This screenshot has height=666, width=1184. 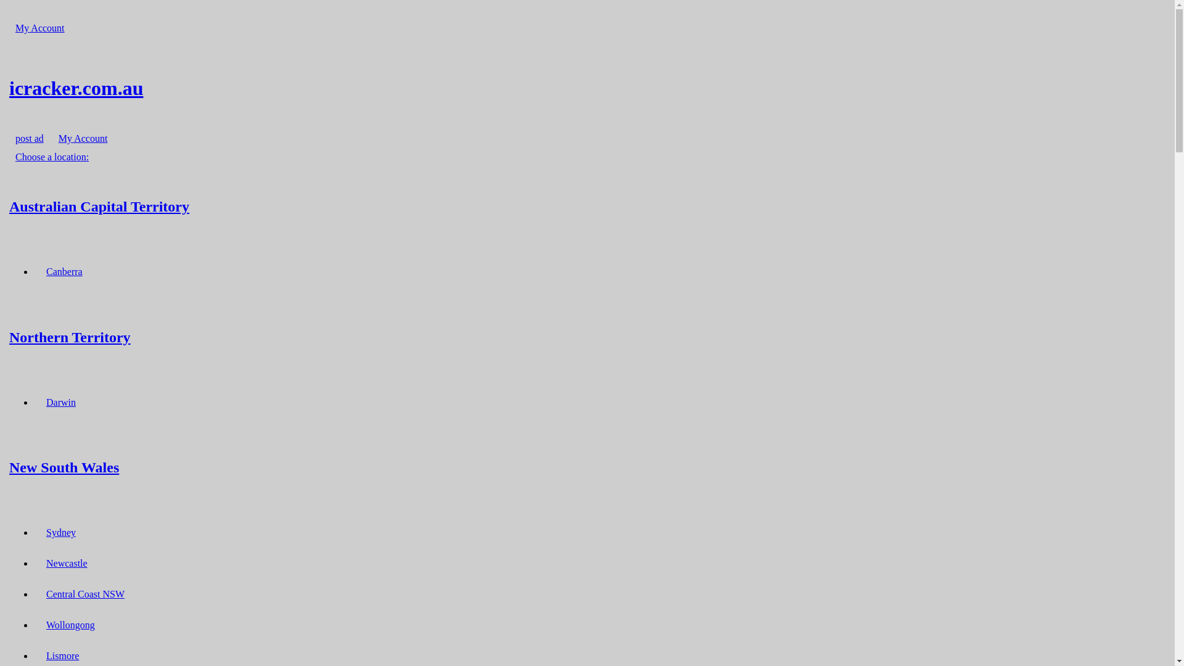 I want to click on Newcastle, so click(x=67, y=564).